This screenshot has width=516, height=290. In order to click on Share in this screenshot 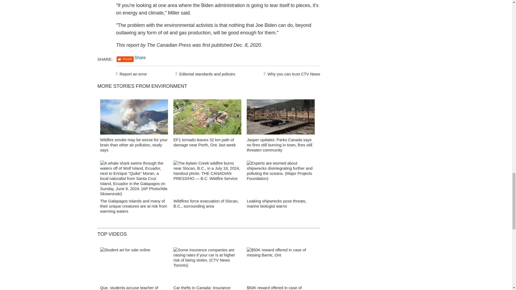, I will do `click(140, 57)`.